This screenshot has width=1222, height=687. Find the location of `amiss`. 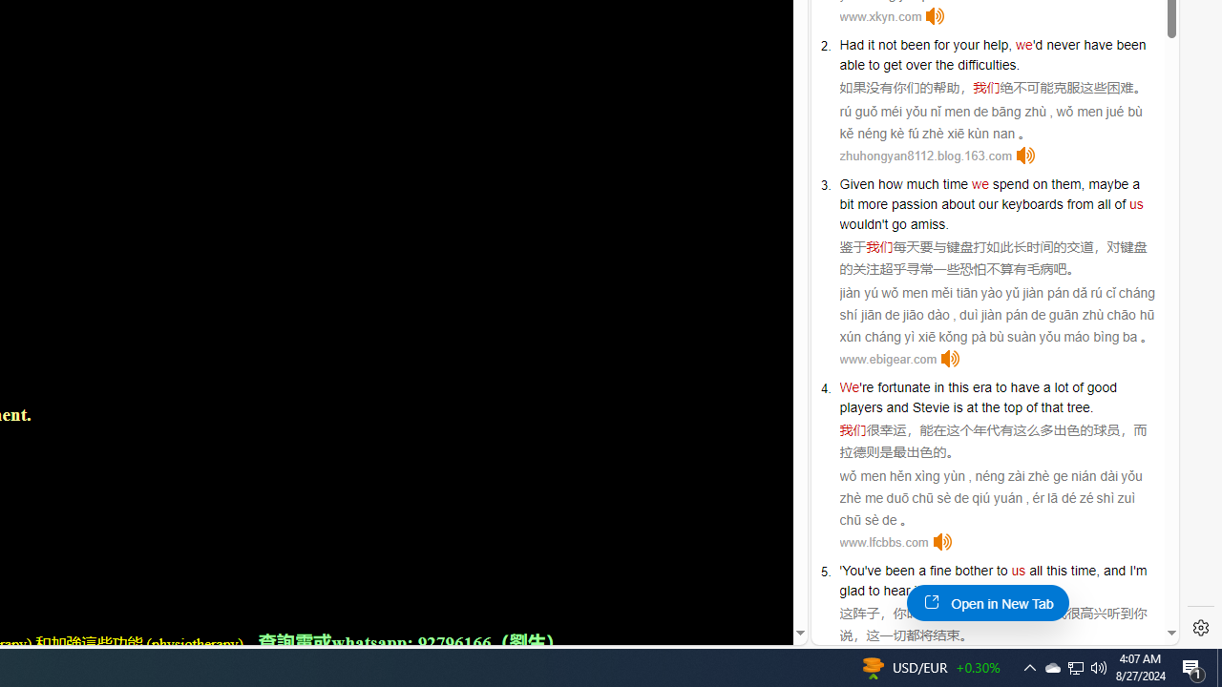

amiss is located at coordinates (928, 223).